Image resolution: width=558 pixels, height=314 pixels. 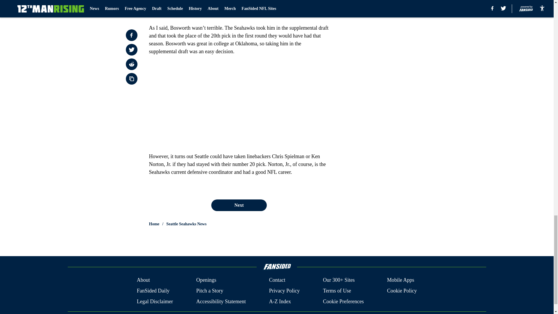 What do you see at coordinates (210, 291) in the screenshot?
I see `Pitch a Story` at bounding box center [210, 291].